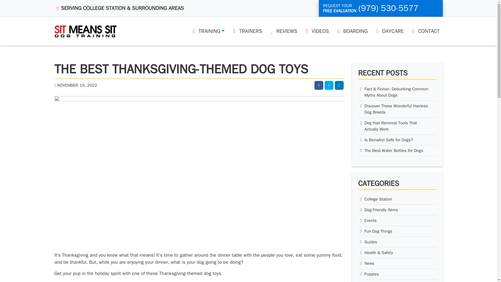 The image size is (501, 282). I want to click on TRAINING, so click(208, 31).